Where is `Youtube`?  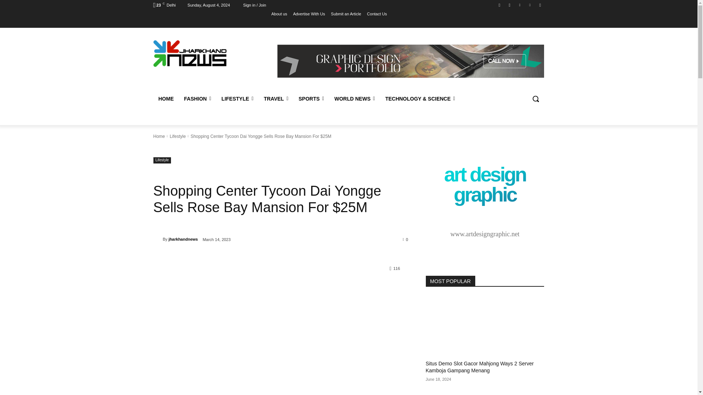
Youtube is located at coordinates (540, 5).